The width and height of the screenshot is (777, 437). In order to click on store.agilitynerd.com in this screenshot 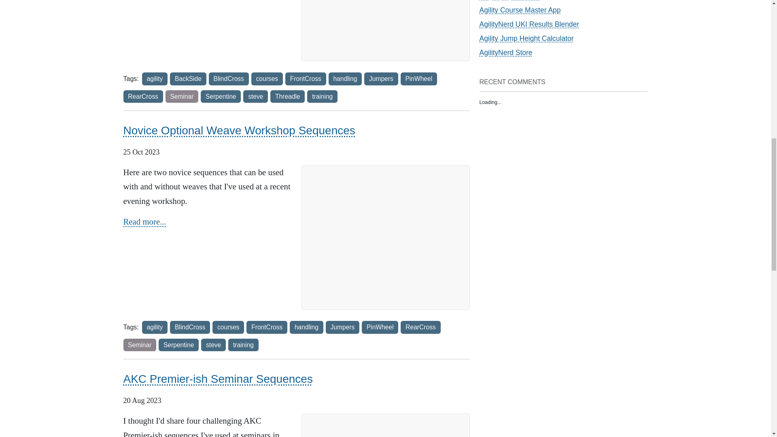, I will do `click(506, 53)`.